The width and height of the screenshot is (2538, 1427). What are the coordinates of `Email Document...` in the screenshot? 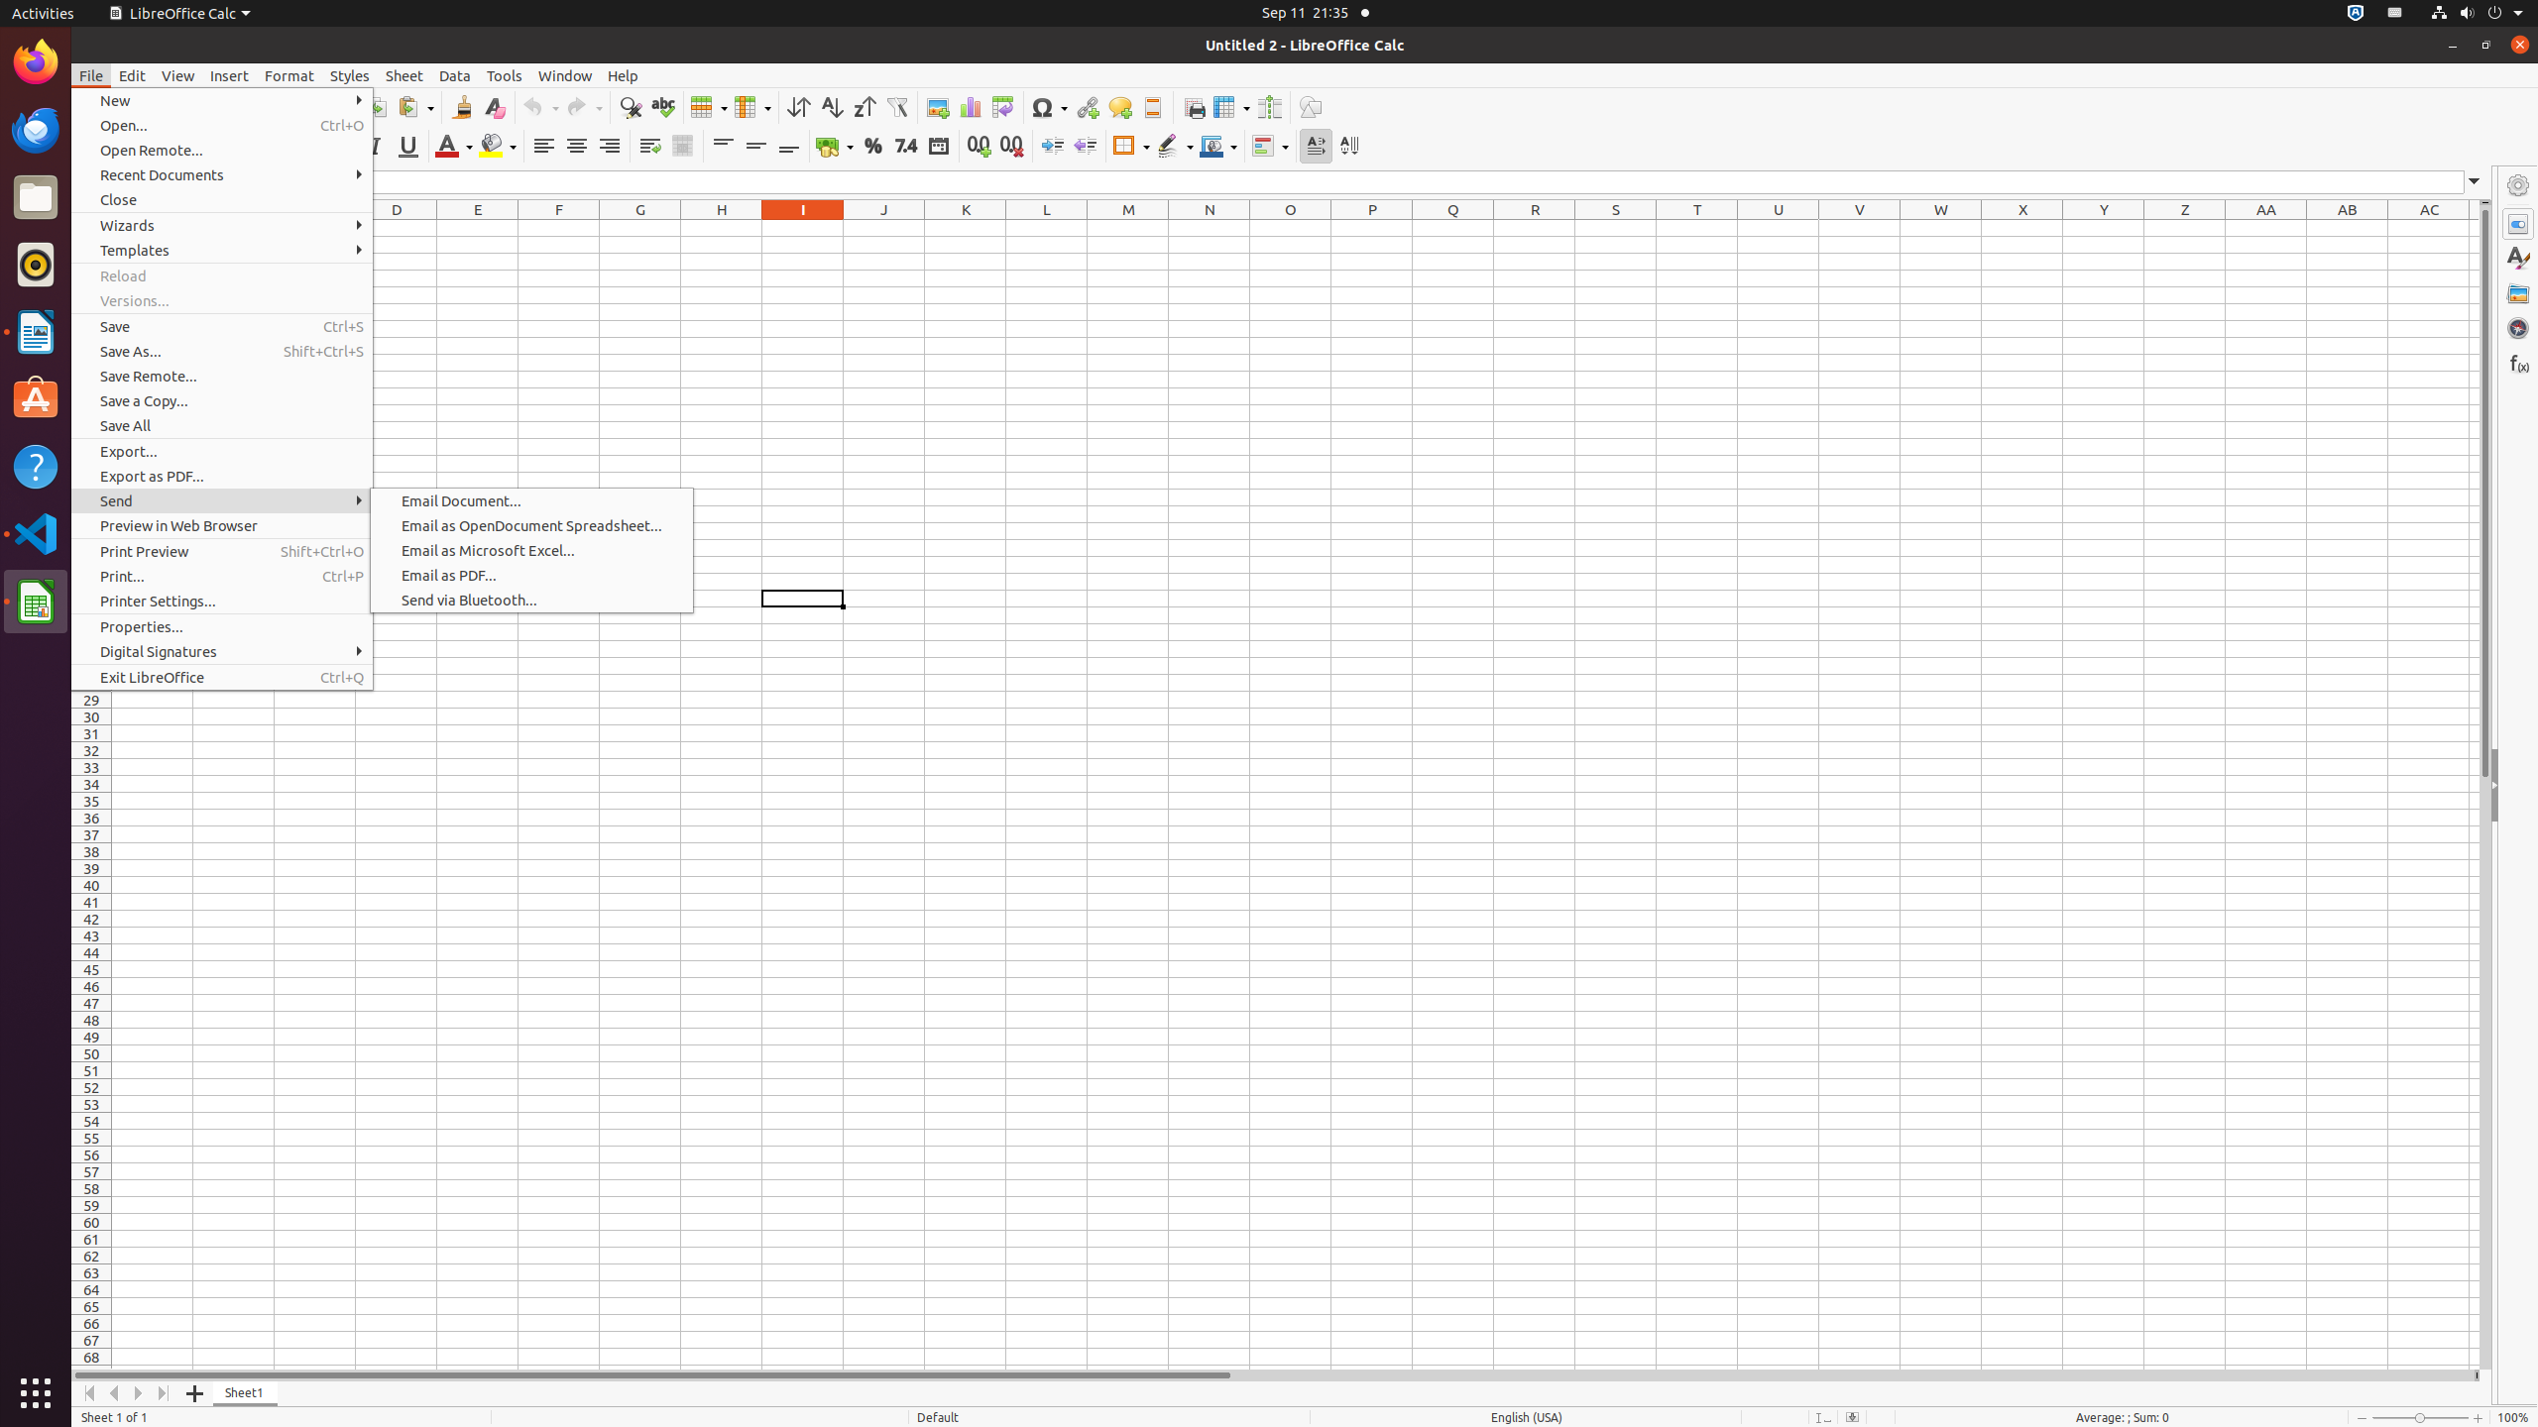 It's located at (531, 501).